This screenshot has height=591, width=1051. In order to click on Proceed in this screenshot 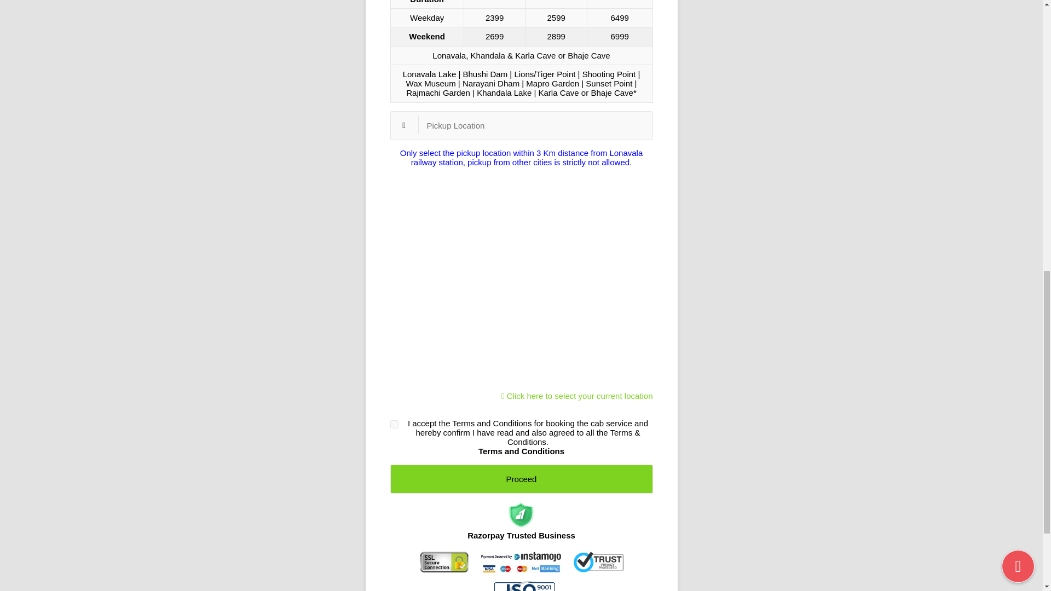, I will do `click(521, 478)`.